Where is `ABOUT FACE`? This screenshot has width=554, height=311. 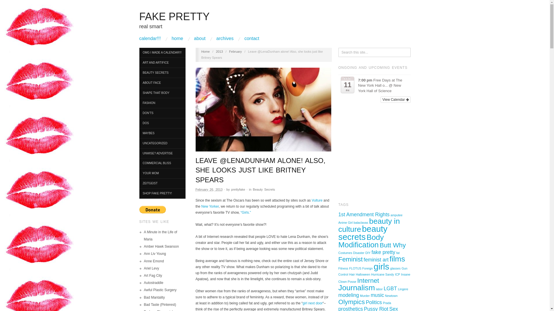
ABOUT FACE is located at coordinates (162, 83).